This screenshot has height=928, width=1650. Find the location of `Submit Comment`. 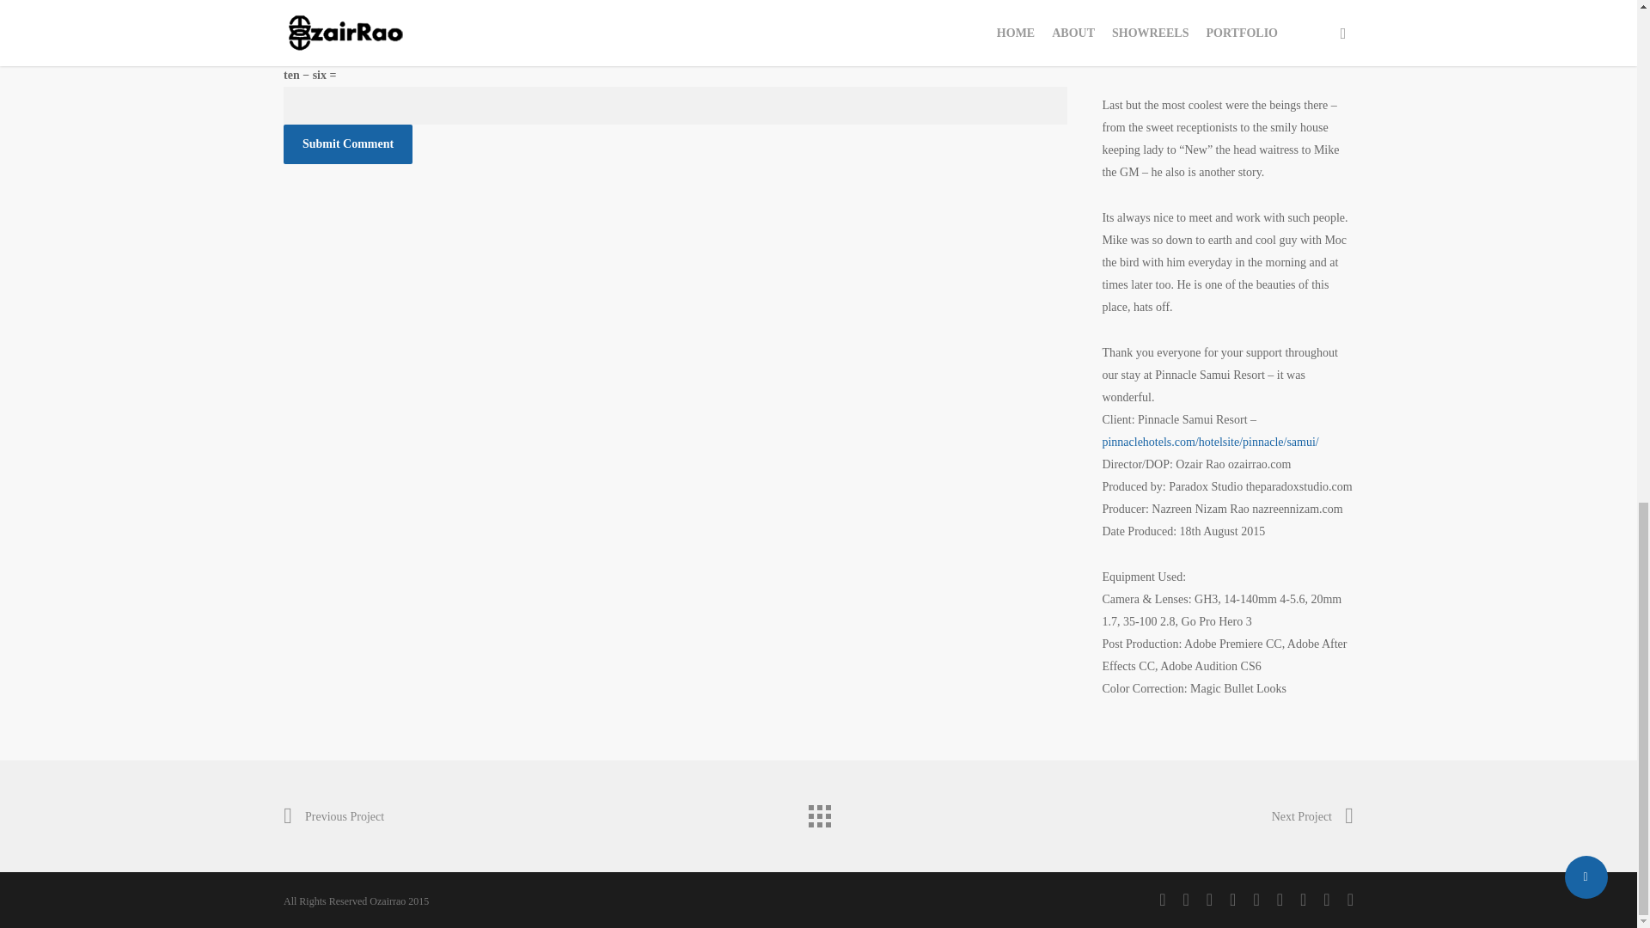

Submit Comment is located at coordinates (348, 144).